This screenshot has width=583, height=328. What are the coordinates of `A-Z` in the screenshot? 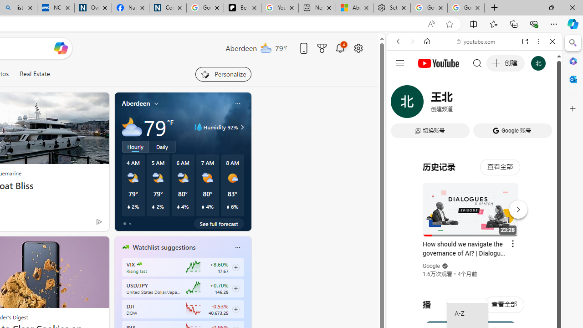 It's located at (467, 313).